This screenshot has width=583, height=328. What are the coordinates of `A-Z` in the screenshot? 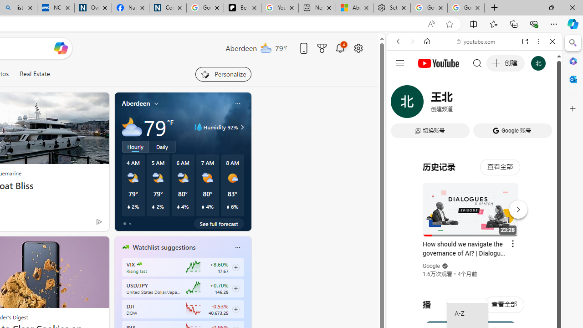 It's located at (467, 313).